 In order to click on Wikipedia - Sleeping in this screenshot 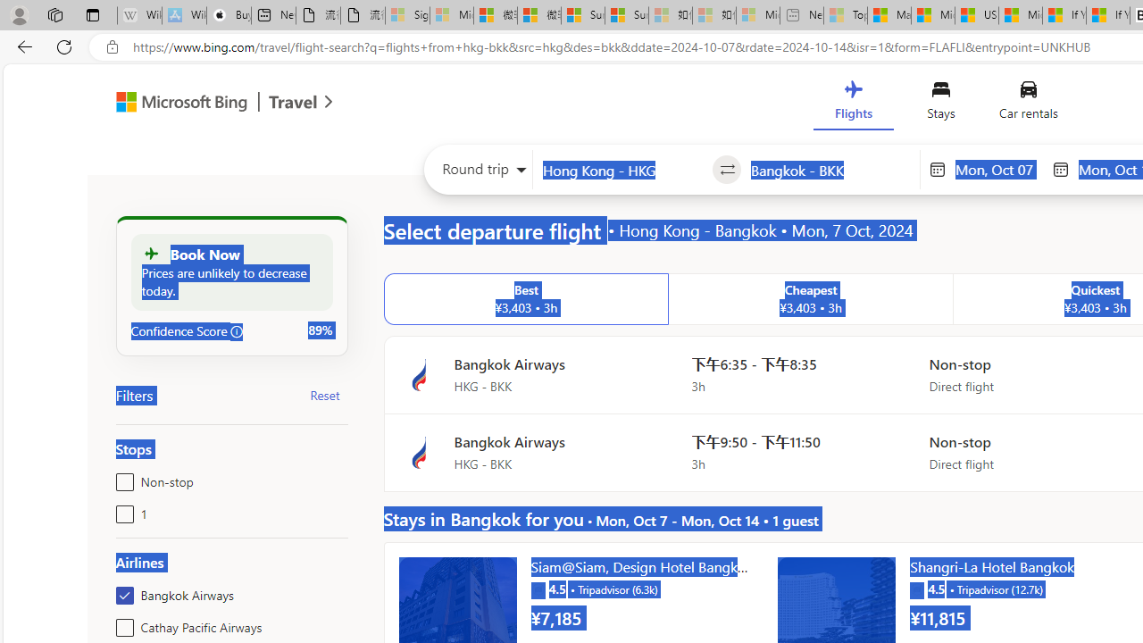, I will do `click(139, 16)`.